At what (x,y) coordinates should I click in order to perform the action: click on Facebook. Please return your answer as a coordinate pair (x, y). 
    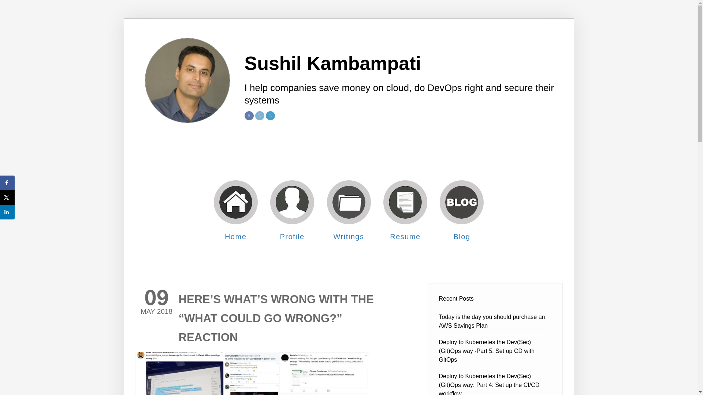
    Looking at the image, I should click on (249, 116).